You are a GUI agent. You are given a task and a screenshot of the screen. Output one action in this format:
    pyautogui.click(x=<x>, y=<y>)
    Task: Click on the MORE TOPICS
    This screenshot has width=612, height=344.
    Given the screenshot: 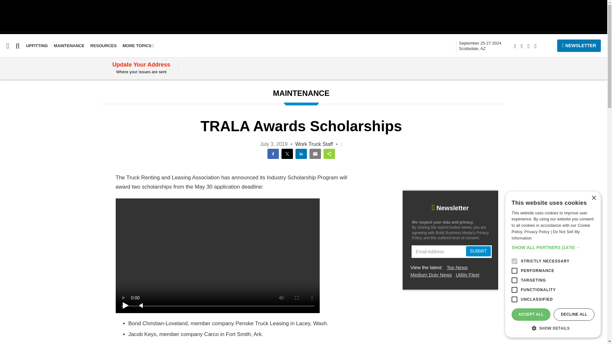 What is the action you would take?
    pyautogui.click(x=13, y=136)
    